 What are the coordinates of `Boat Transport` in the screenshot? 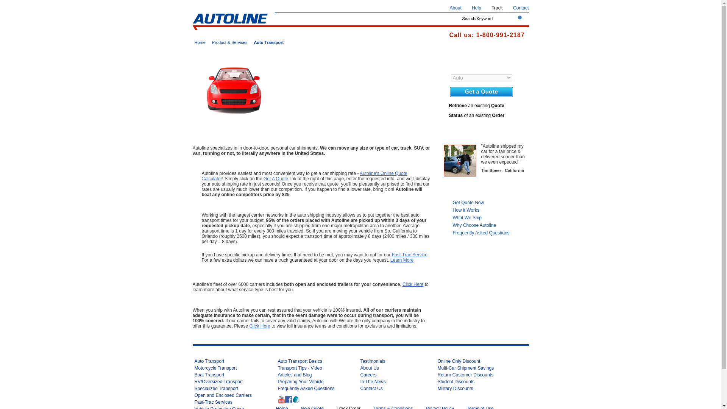 It's located at (210, 375).